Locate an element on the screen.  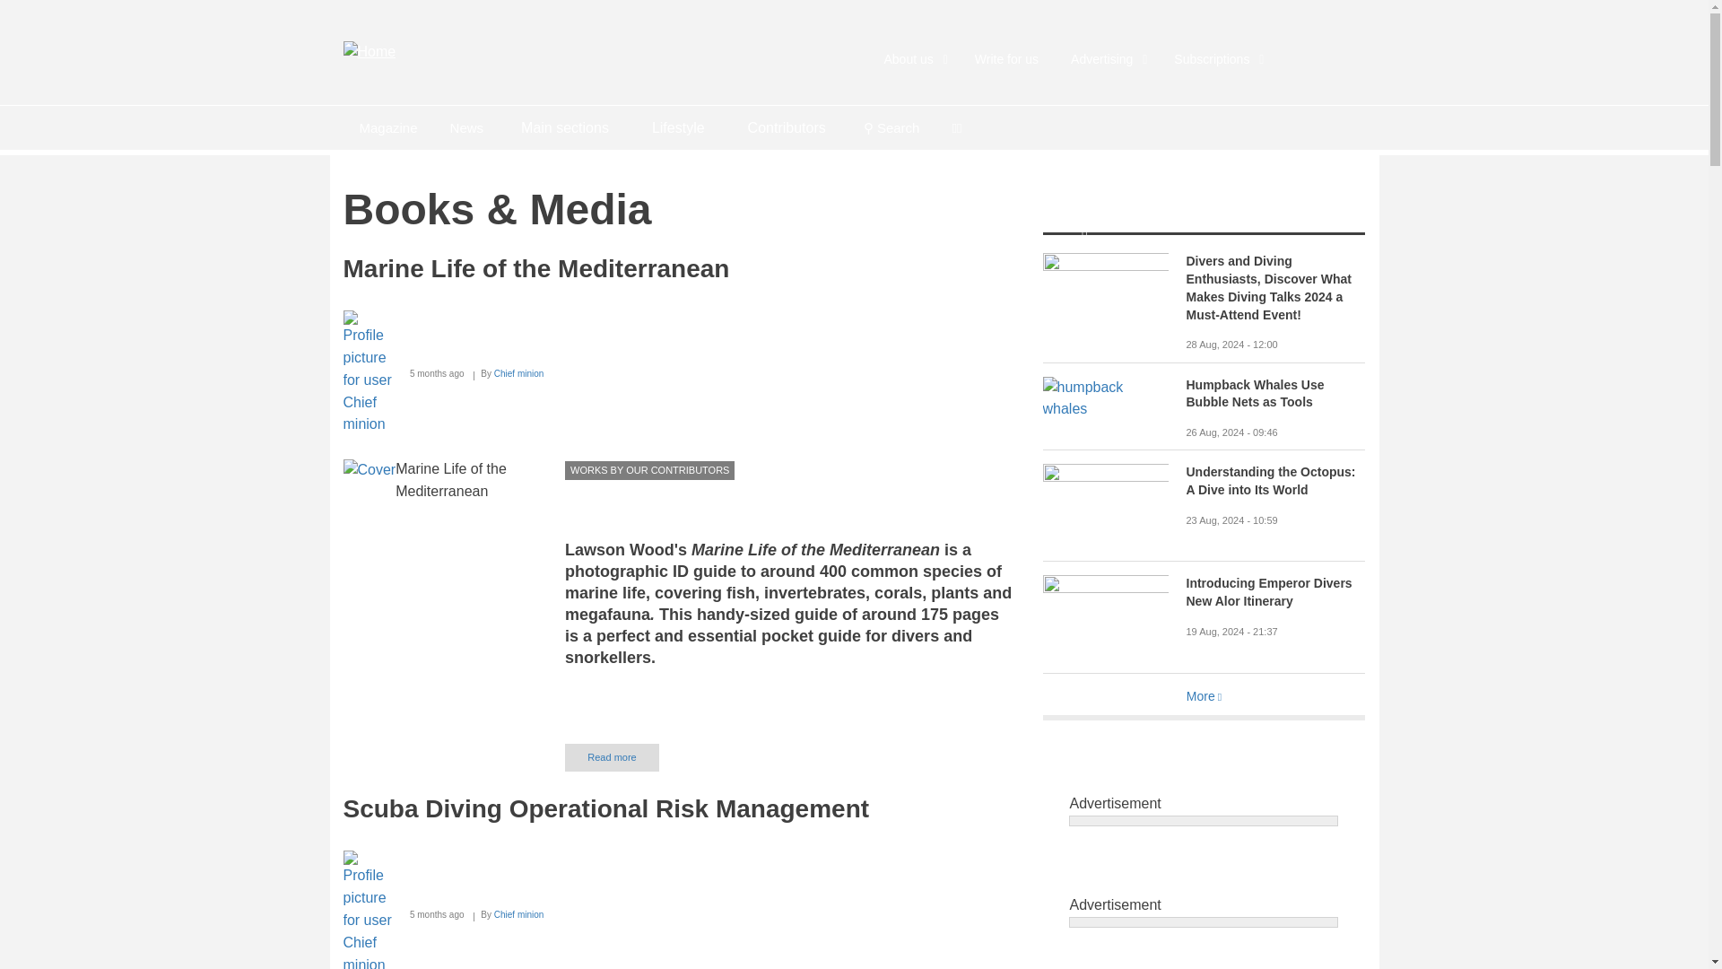
About us is located at coordinates (913, 59).